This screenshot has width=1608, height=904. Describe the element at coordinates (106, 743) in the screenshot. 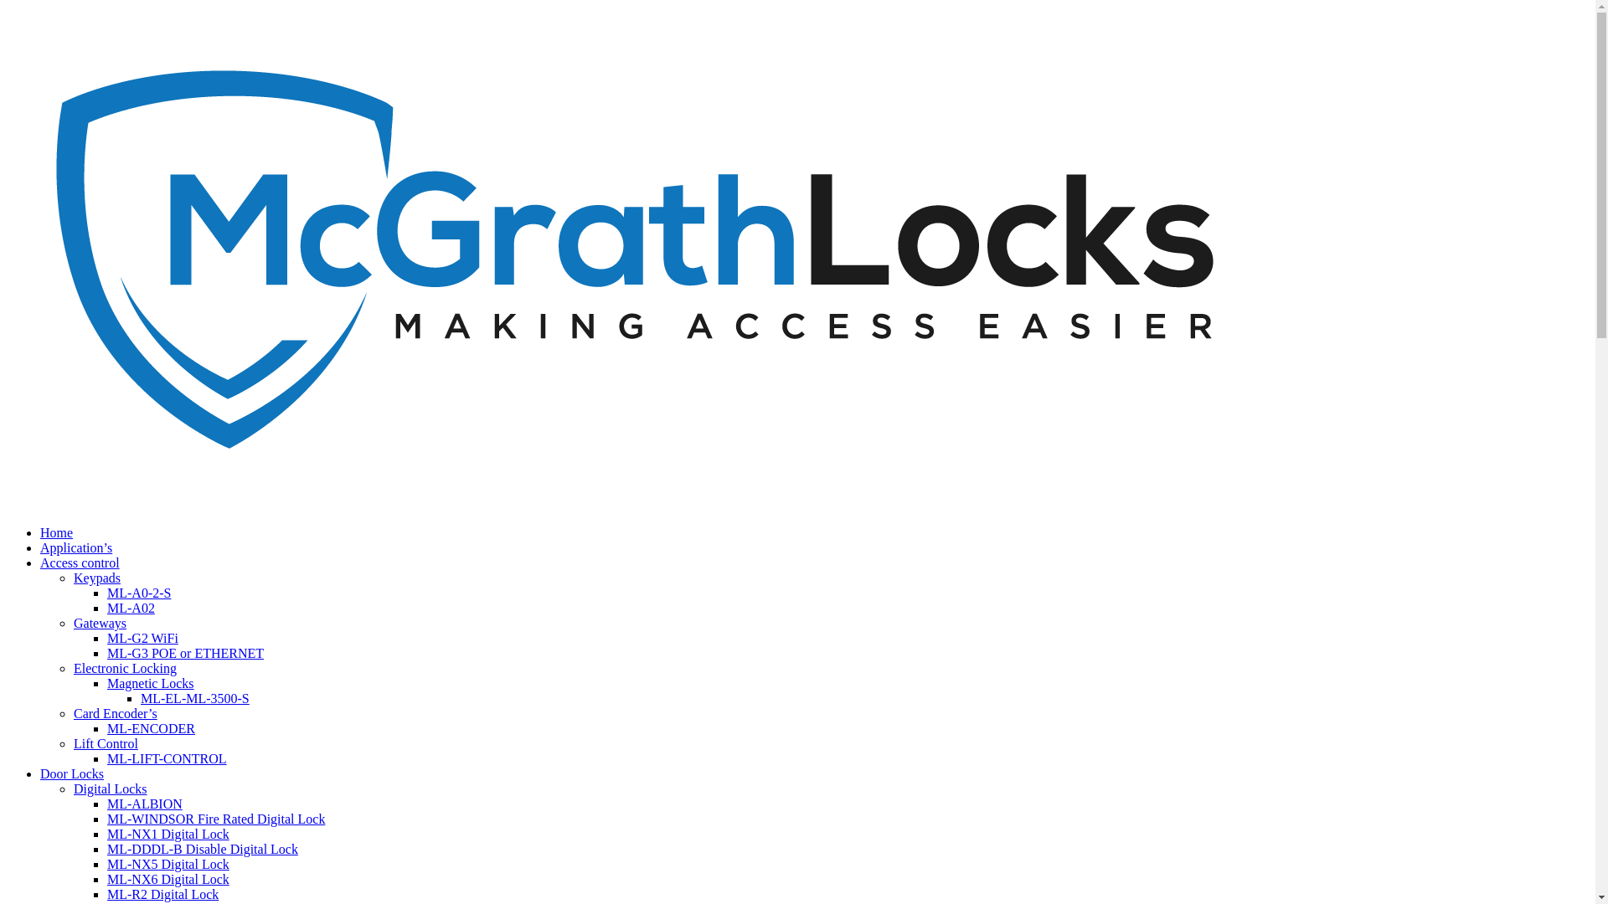

I see `Lift Control` at that location.